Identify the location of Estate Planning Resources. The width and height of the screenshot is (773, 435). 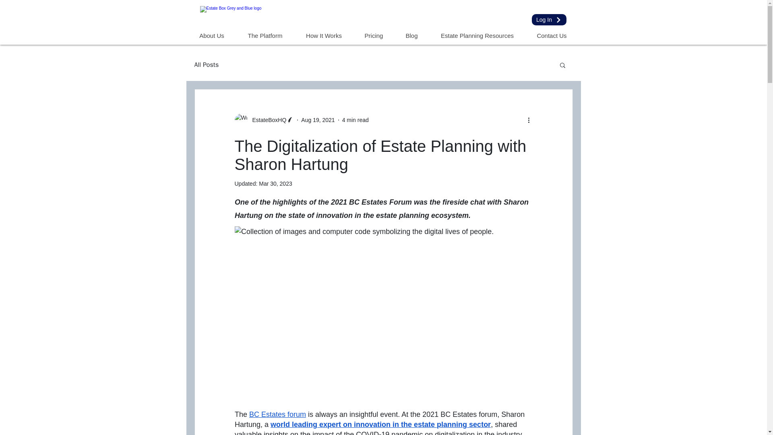
(477, 35).